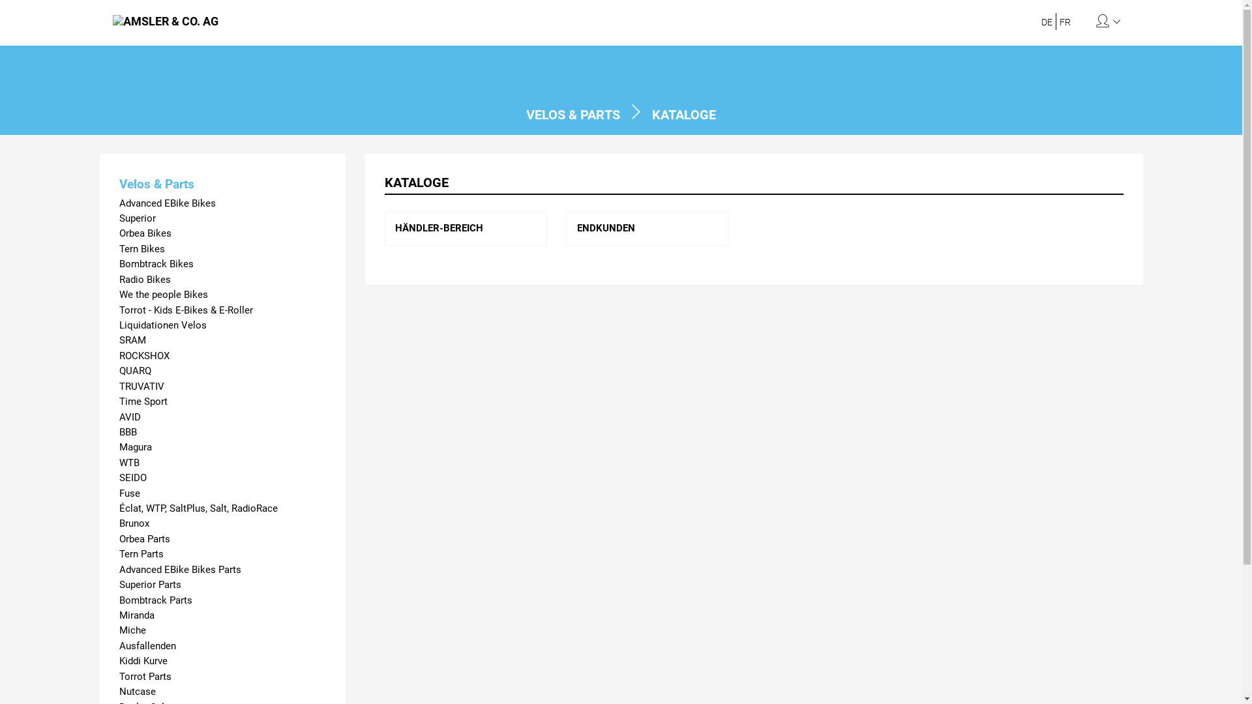  What do you see at coordinates (222, 265) in the screenshot?
I see `Bombtrack Bikes` at bounding box center [222, 265].